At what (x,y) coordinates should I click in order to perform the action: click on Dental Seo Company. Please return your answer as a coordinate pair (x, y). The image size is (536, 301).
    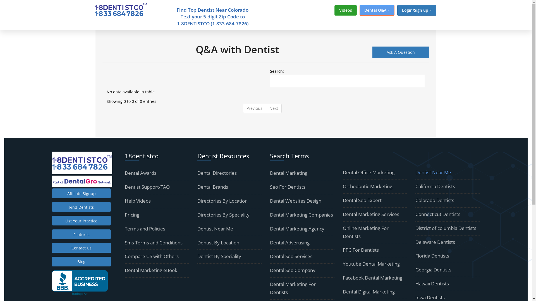
    Looking at the image, I should click on (293, 270).